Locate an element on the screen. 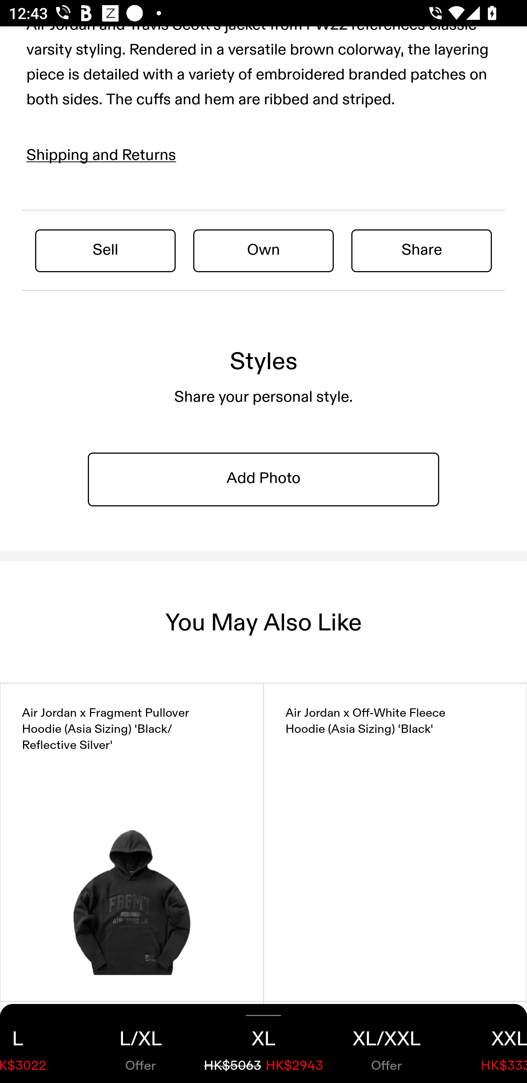  Shipping and Returns is located at coordinates (101, 155).